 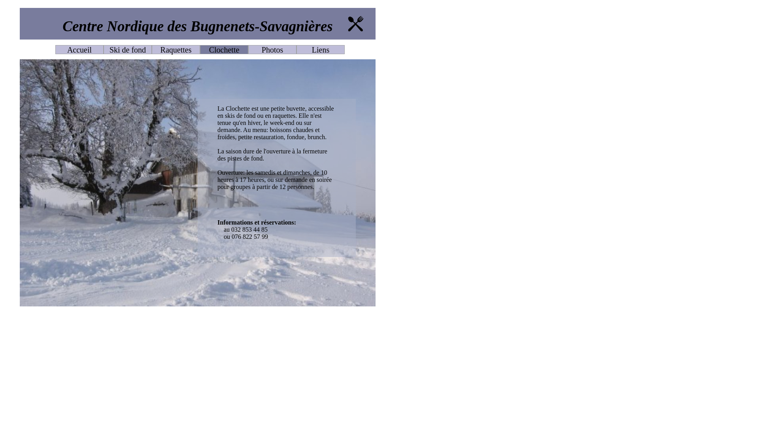 I want to click on Ski de fond, so click(x=128, y=50).